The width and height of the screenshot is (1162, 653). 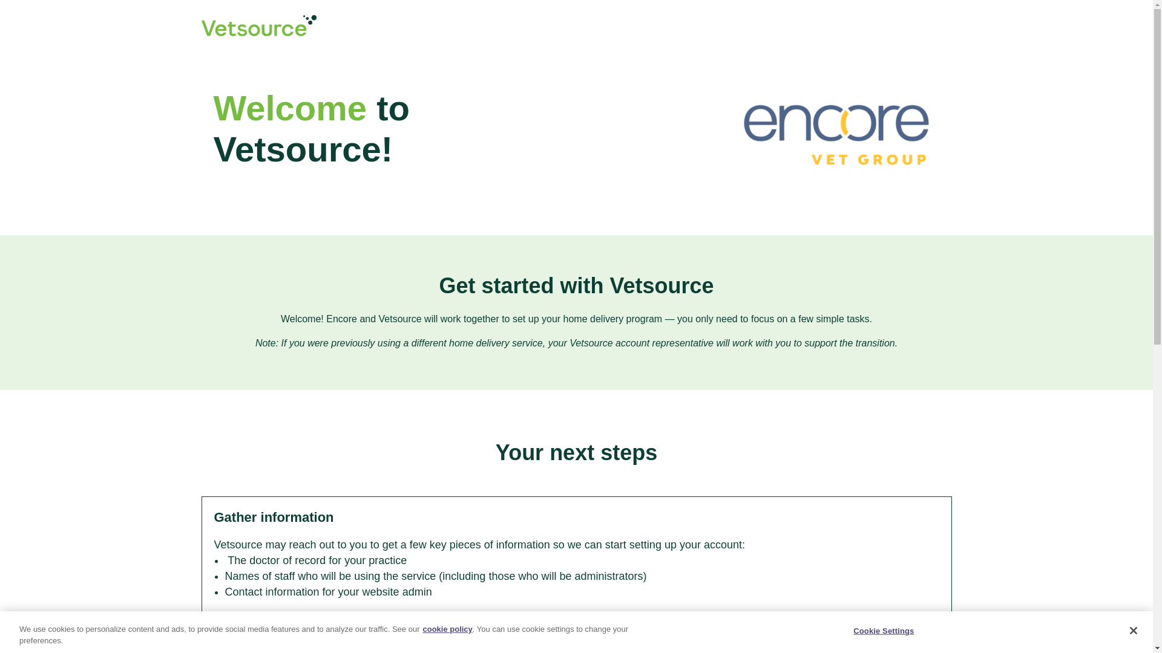 What do you see at coordinates (838, 136) in the screenshot?
I see `Web Ready-Encore Vet Group Logo - Color` at bounding box center [838, 136].